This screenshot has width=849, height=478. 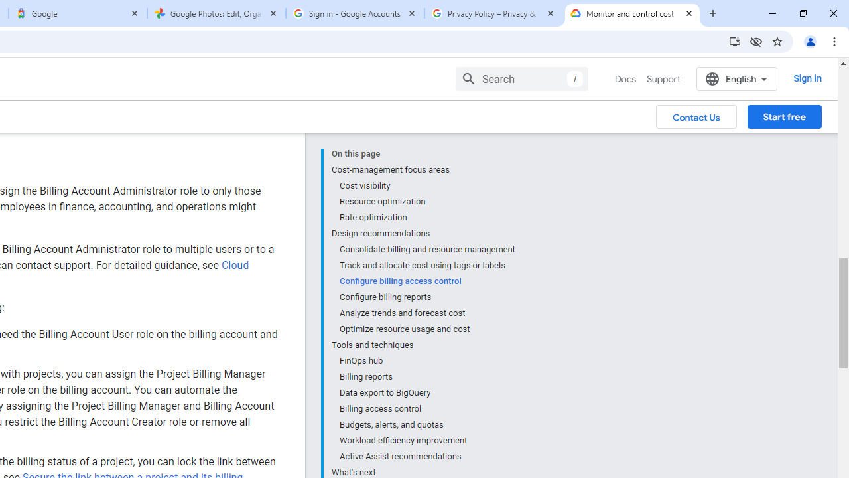 What do you see at coordinates (663, 79) in the screenshot?
I see `Support` at bounding box center [663, 79].